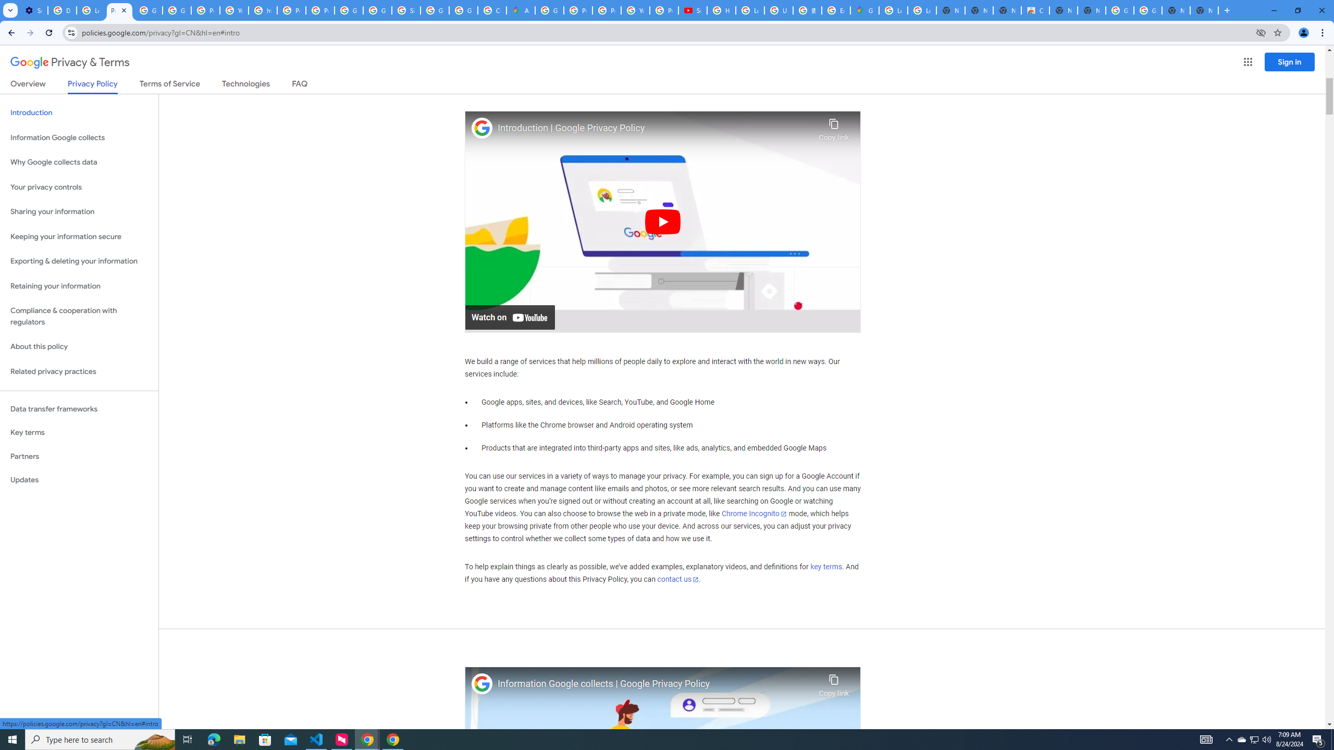 This screenshot has width=1334, height=750. What do you see at coordinates (678, 579) in the screenshot?
I see `contact us` at bounding box center [678, 579].